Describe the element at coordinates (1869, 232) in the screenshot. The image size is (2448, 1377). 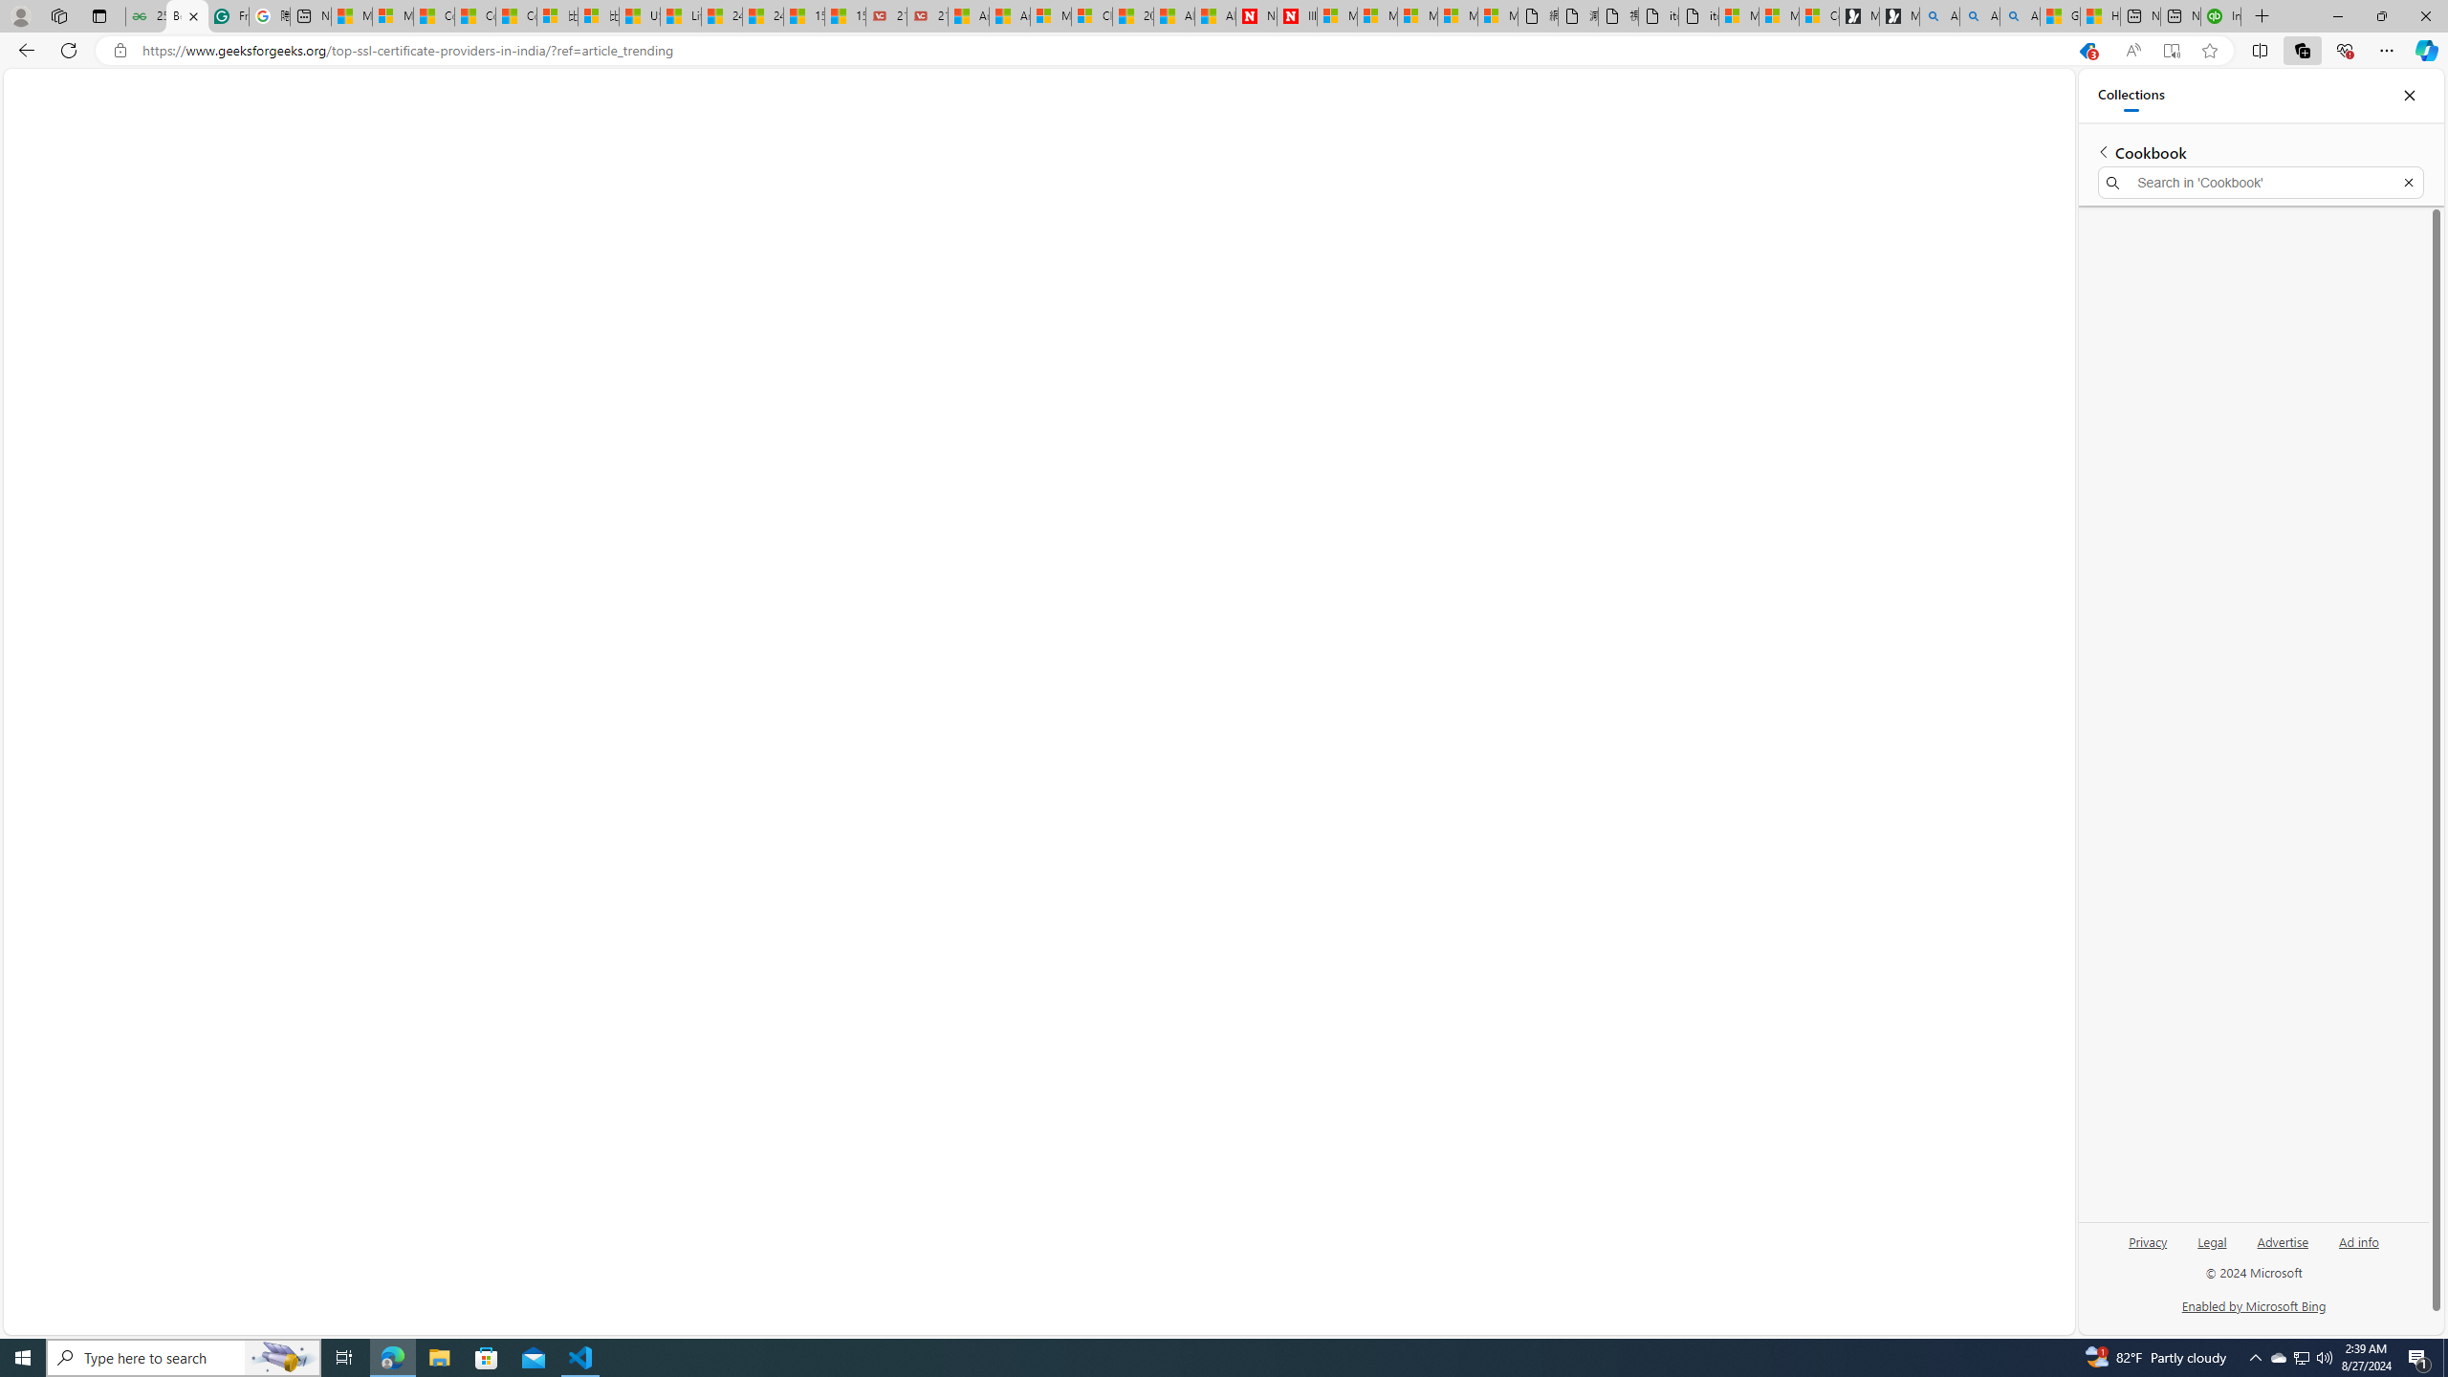
I see `How to Get a Free SSL Certificate` at that location.